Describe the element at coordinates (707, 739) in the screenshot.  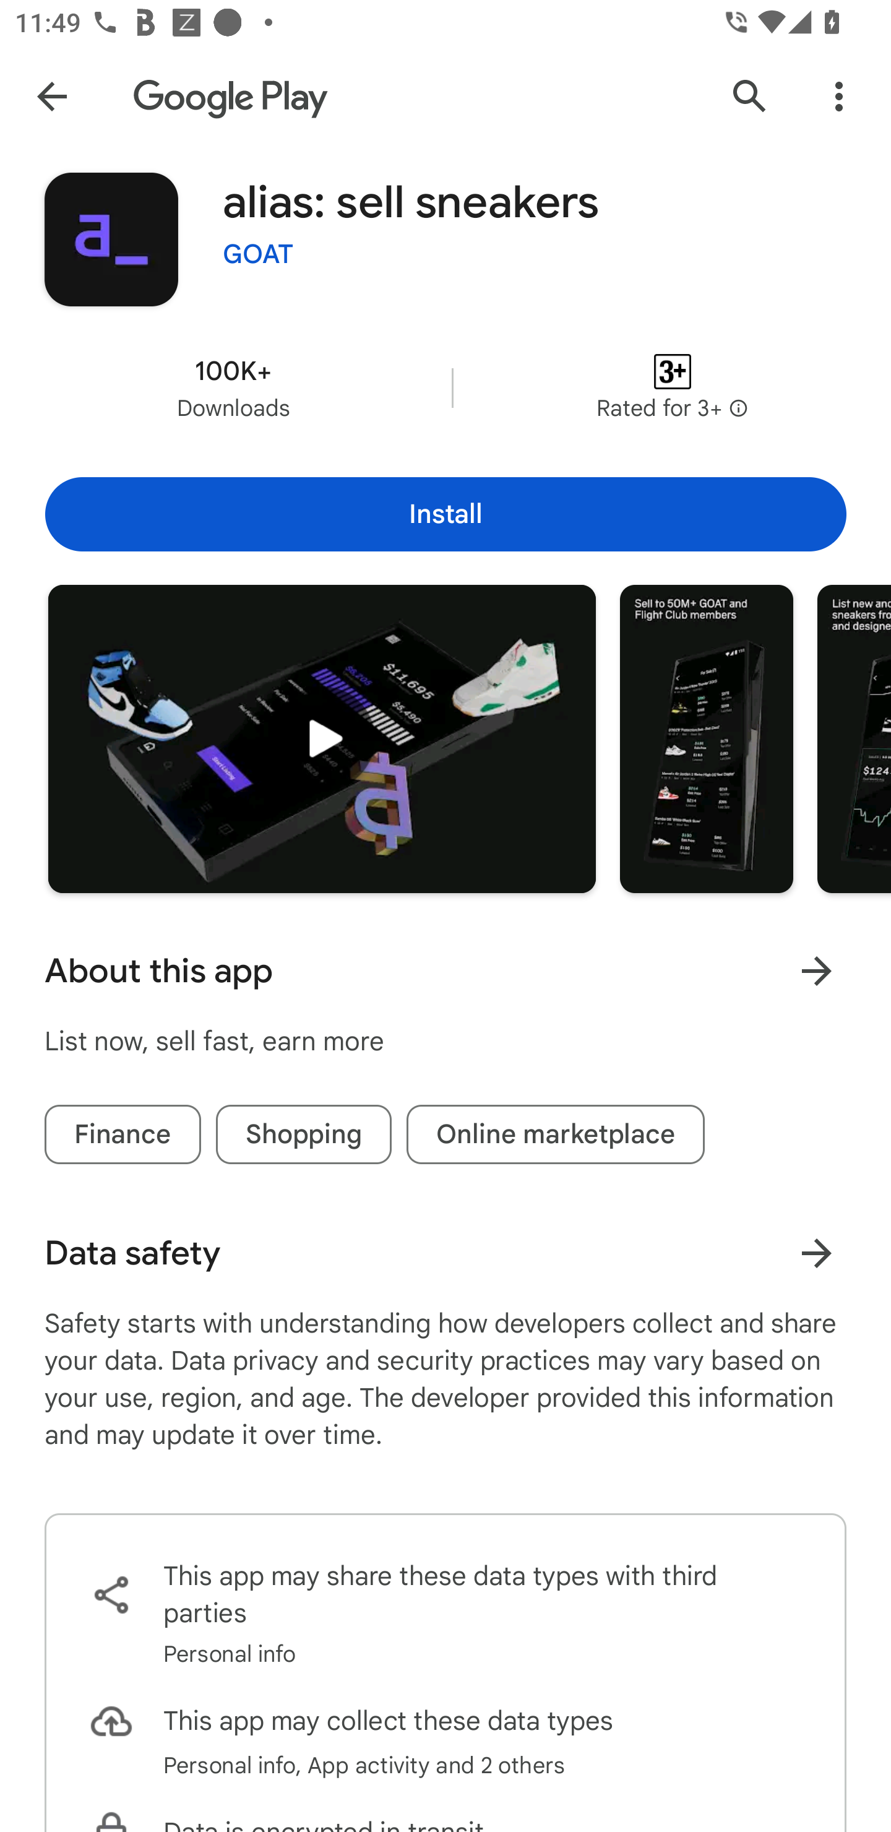
I see `Screenshot "1" of "4"` at that location.